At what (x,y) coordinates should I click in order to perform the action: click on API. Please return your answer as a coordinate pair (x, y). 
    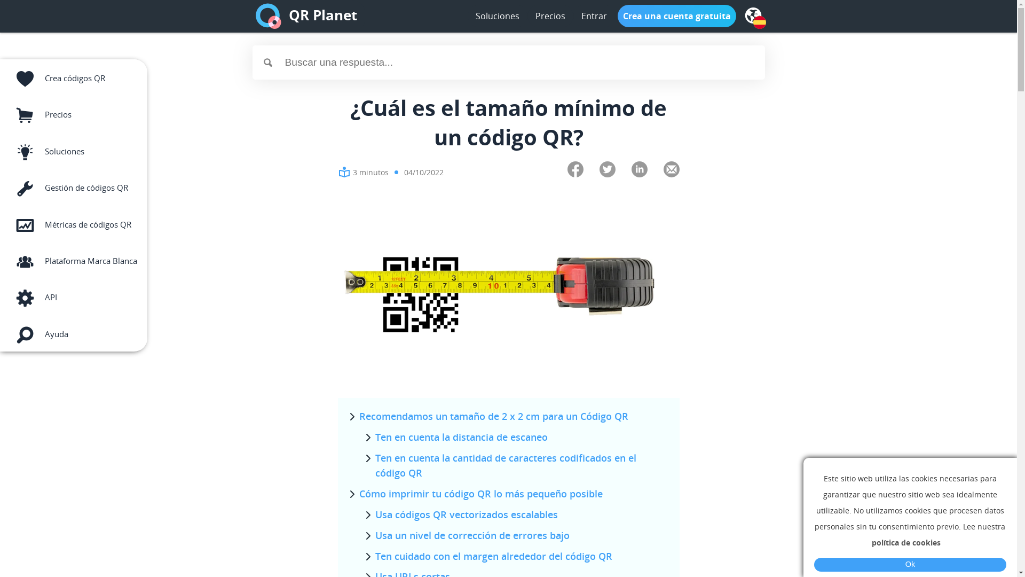
    Looking at the image, I should click on (74, 296).